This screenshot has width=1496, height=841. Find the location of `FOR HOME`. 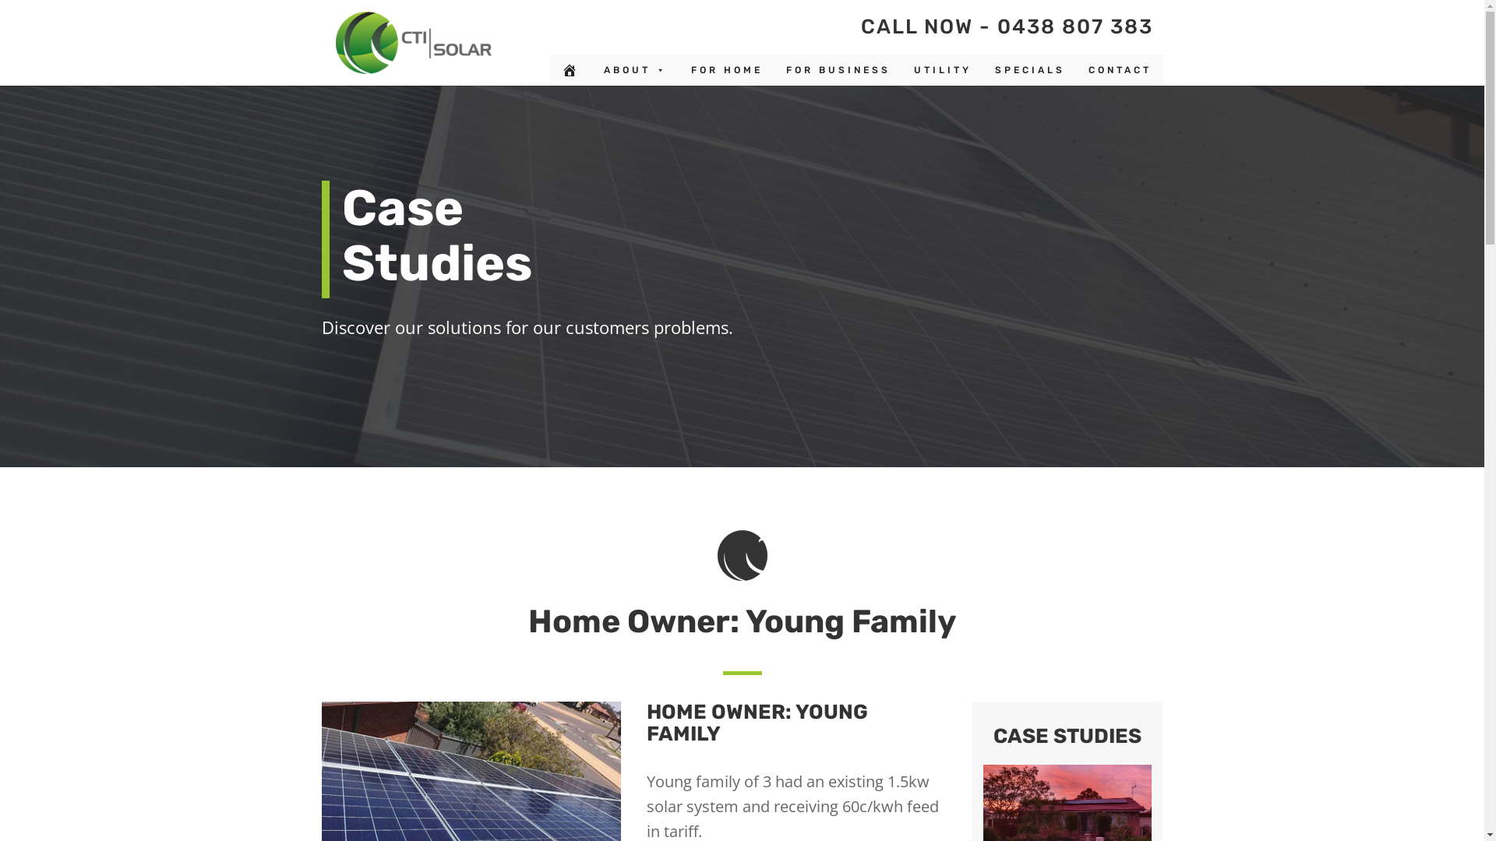

FOR HOME is located at coordinates (727, 70).